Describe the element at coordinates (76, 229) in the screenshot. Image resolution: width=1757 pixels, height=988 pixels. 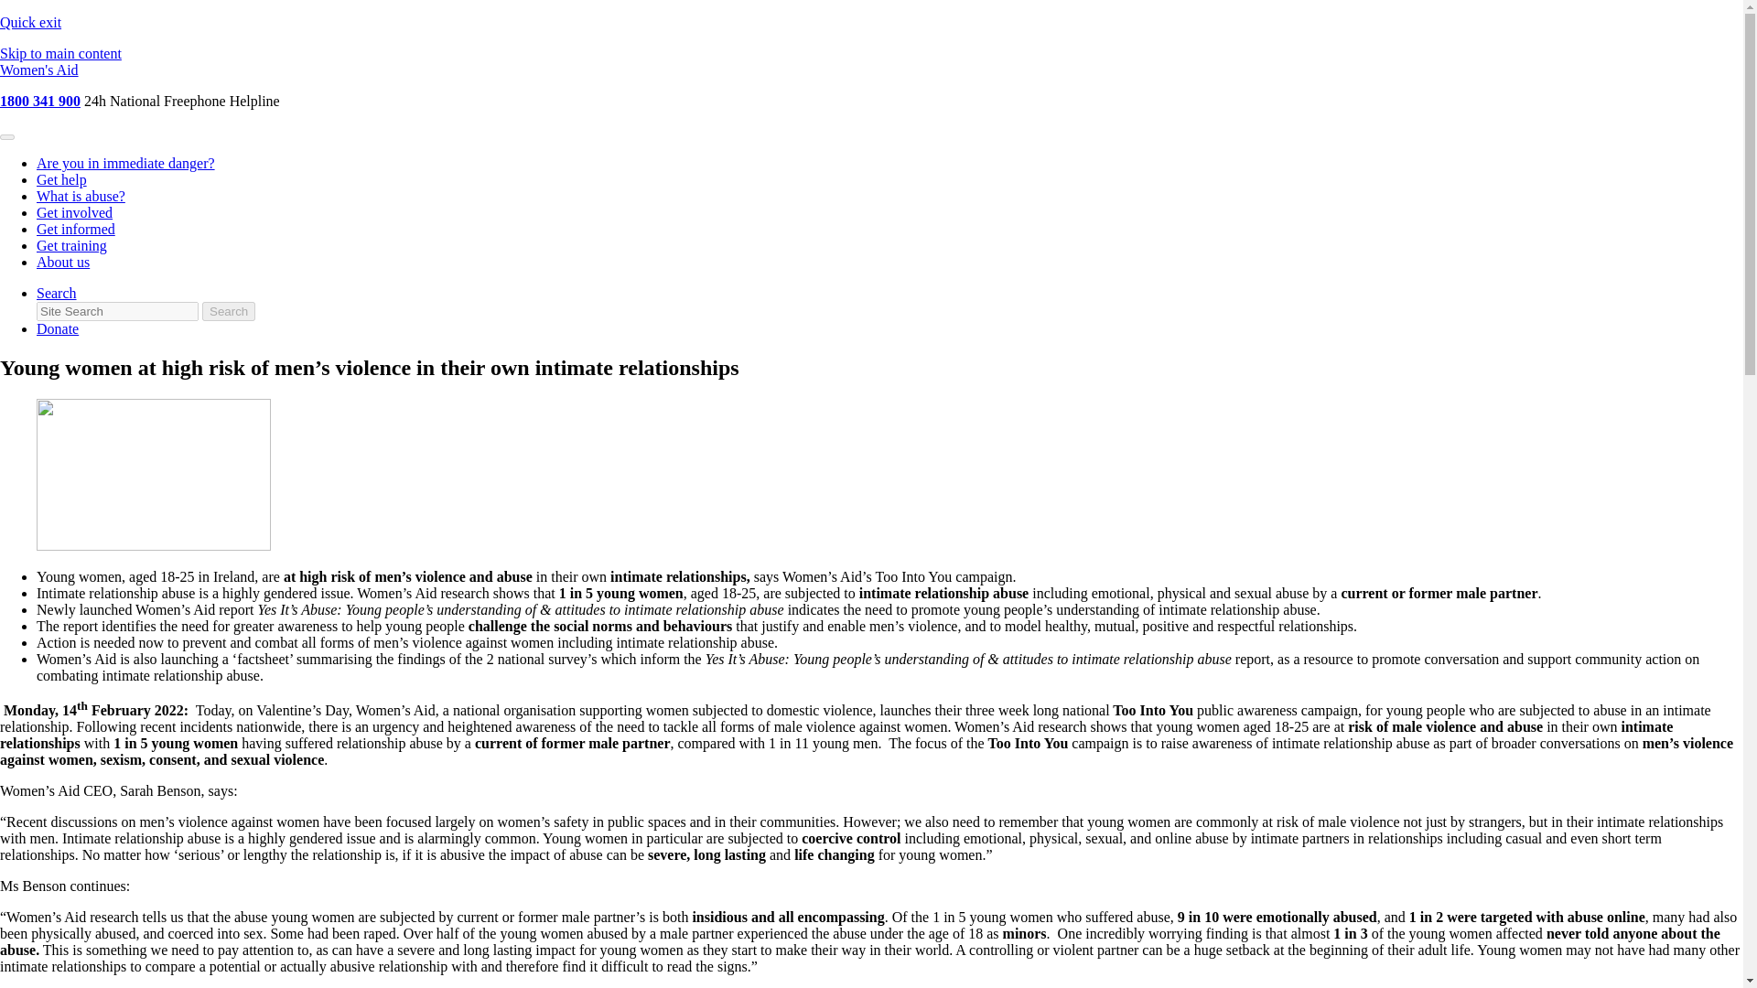
I see `Get informed` at that location.